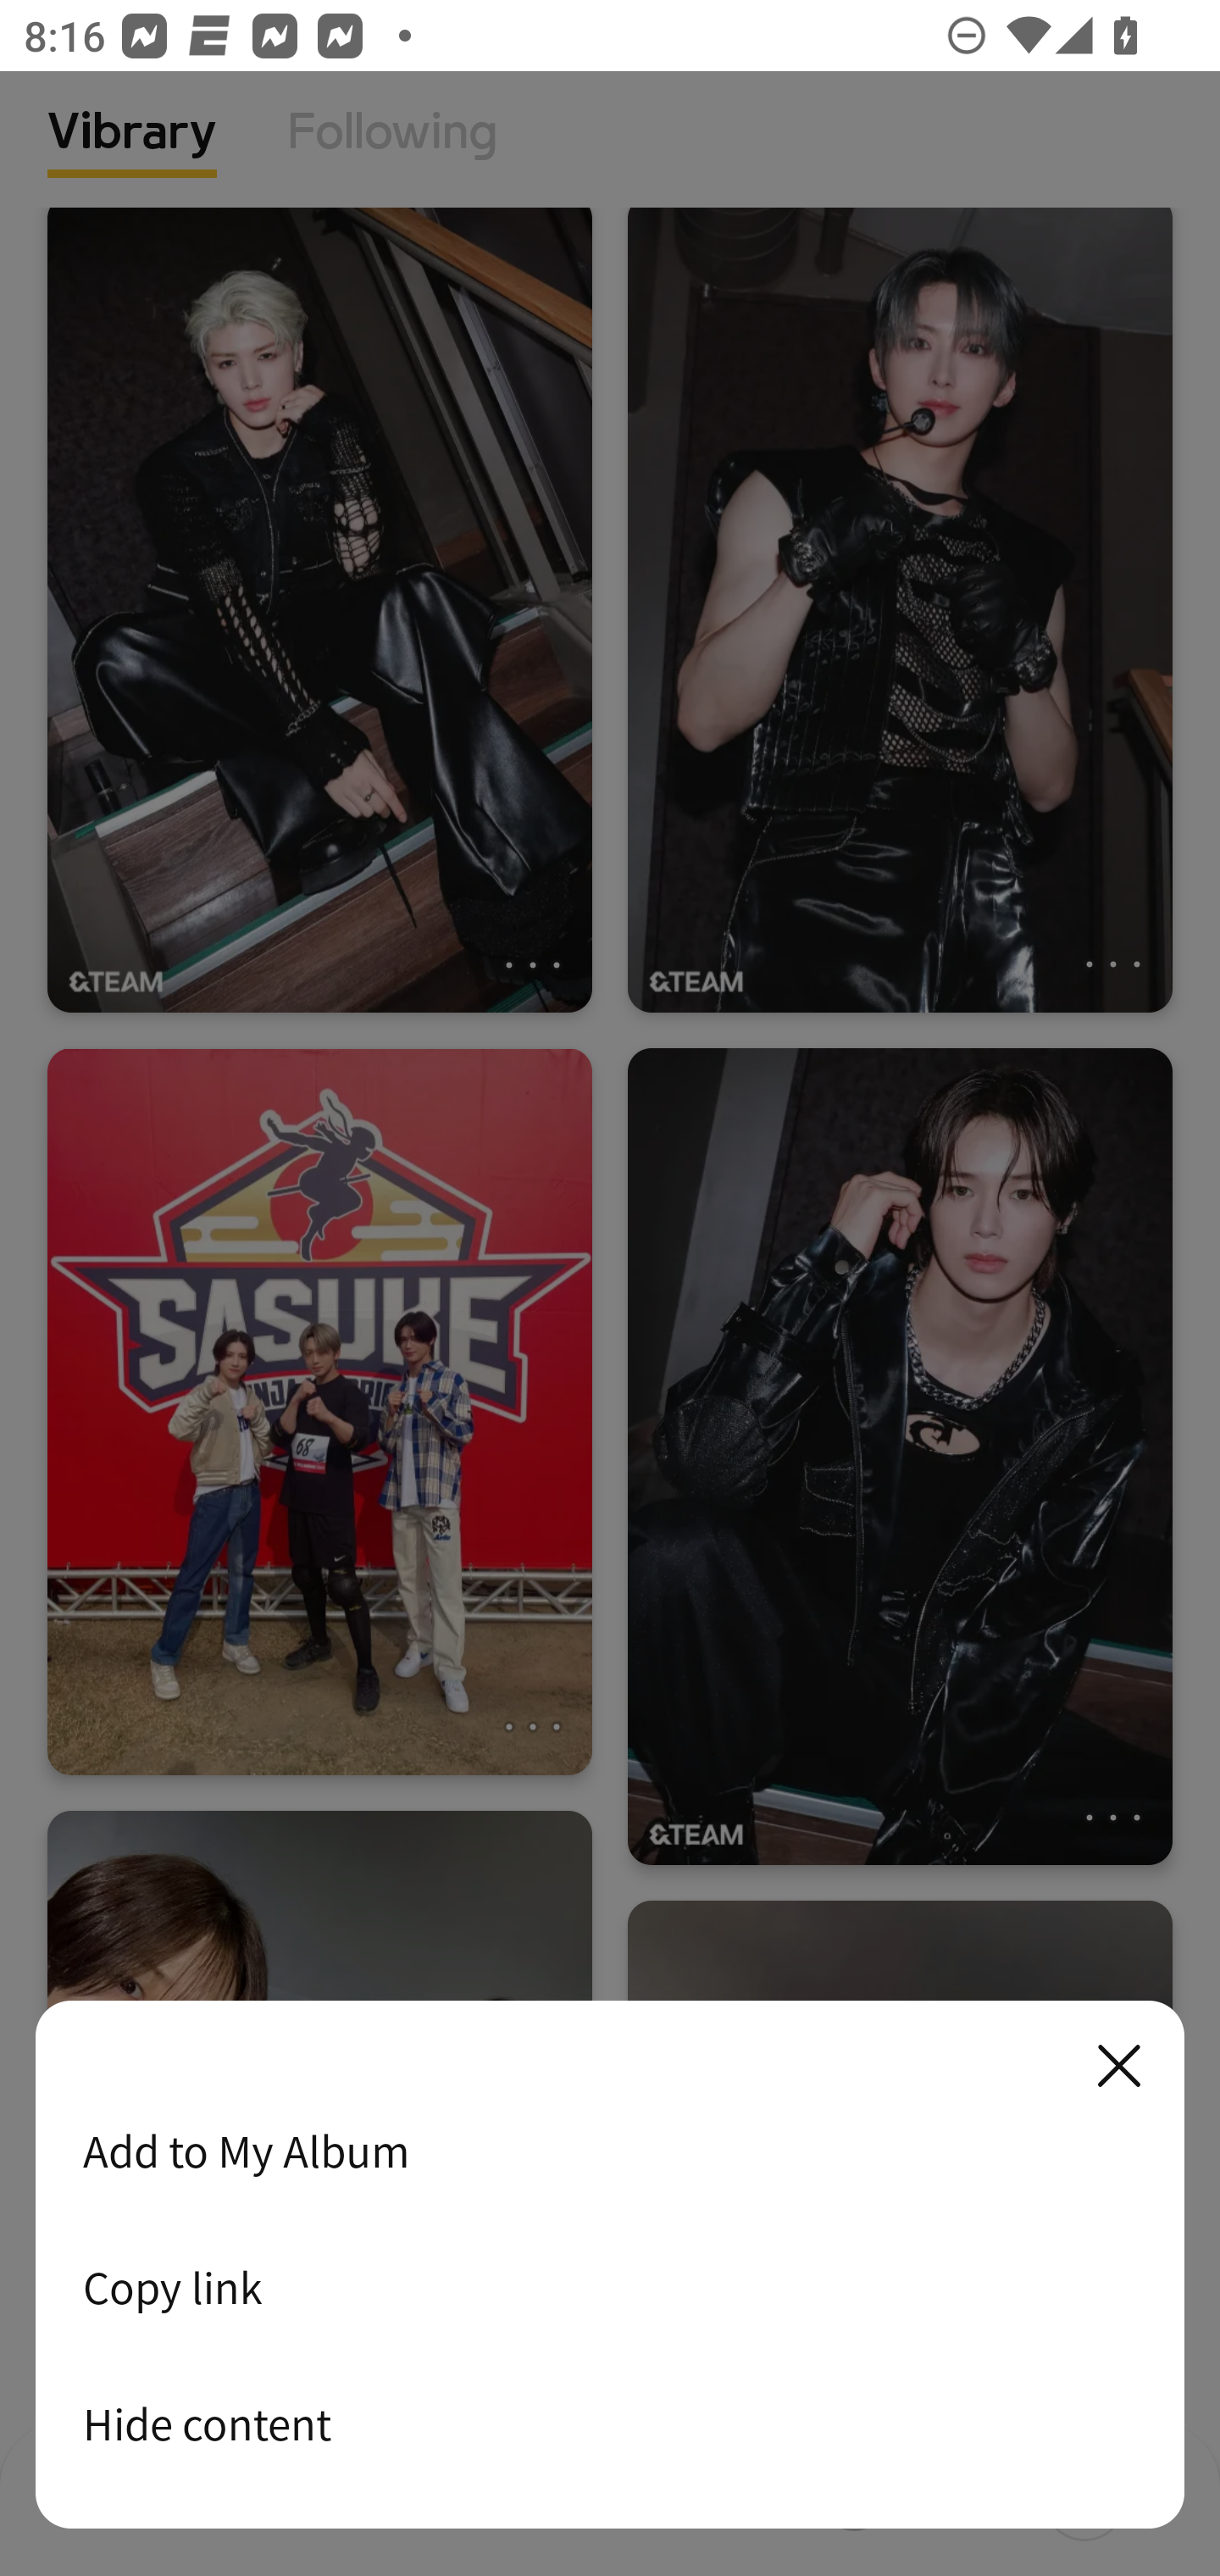 This screenshot has height=2576, width=1220. Describe the element at coordinates (610, 2151) in the screenshot. I see `Add to My Album` at that location.